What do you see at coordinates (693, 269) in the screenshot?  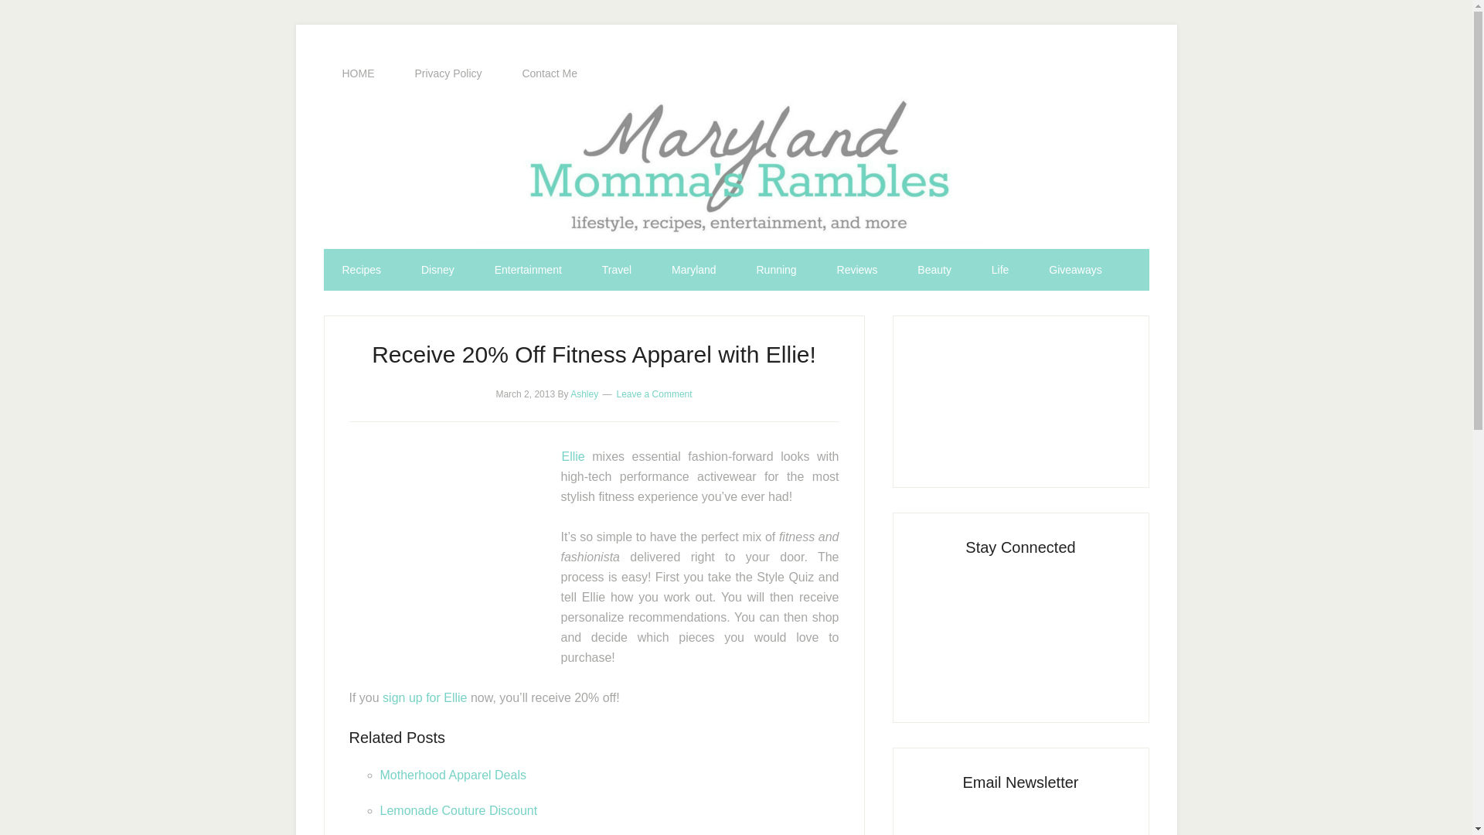 I see `Maryland` at bounding box center [693, 269].